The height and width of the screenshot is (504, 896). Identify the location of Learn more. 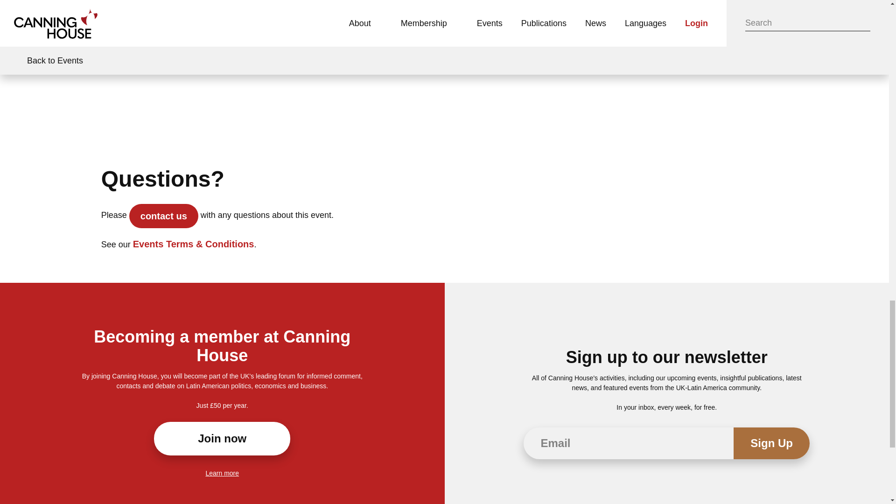
(222, 473).